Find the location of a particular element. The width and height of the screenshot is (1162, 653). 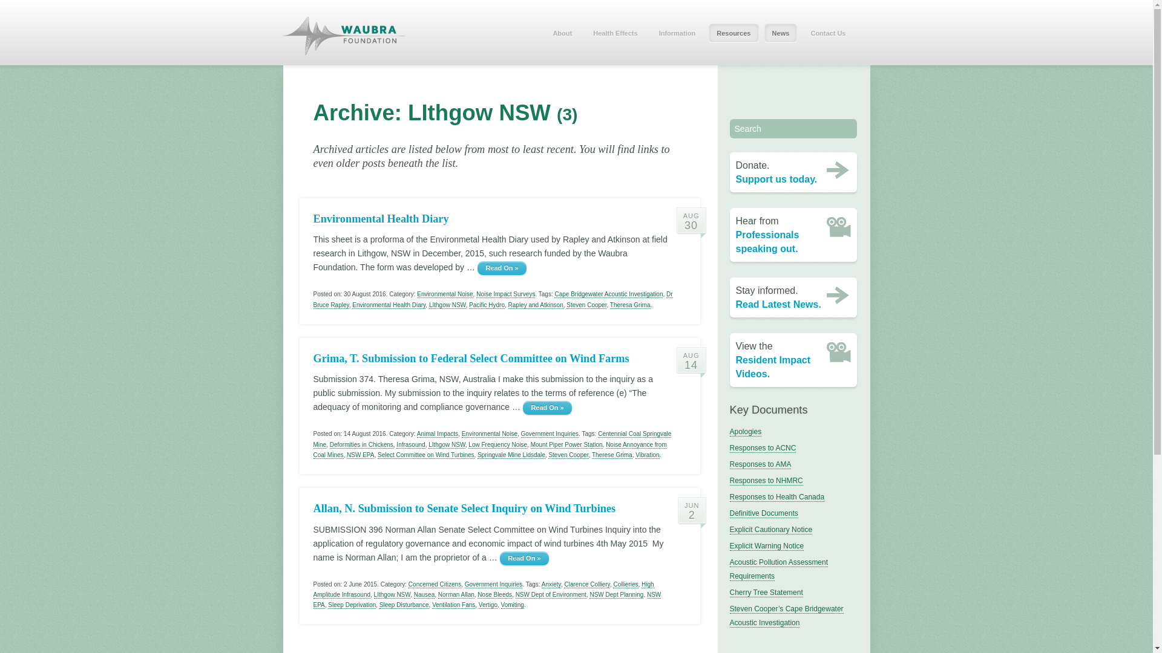

Resident Impact Videos. is located at coordinates (773, 367).